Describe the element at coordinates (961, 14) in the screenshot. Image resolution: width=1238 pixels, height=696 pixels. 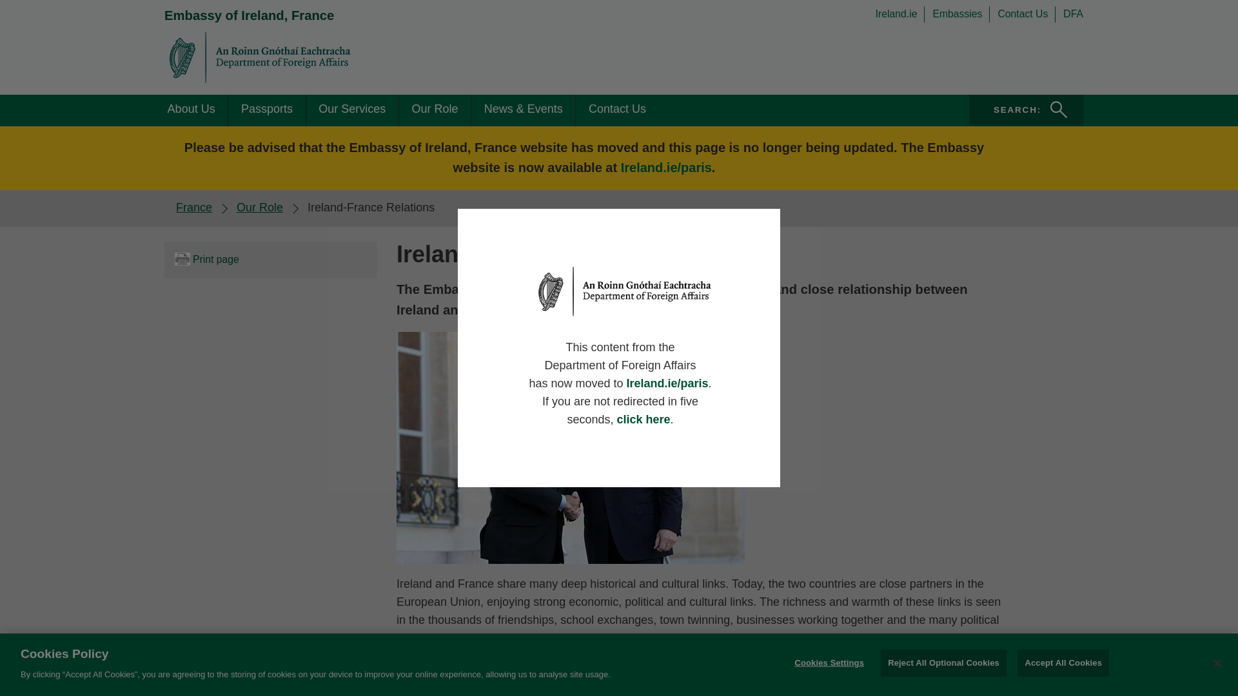
I see `Our Services` at that location.